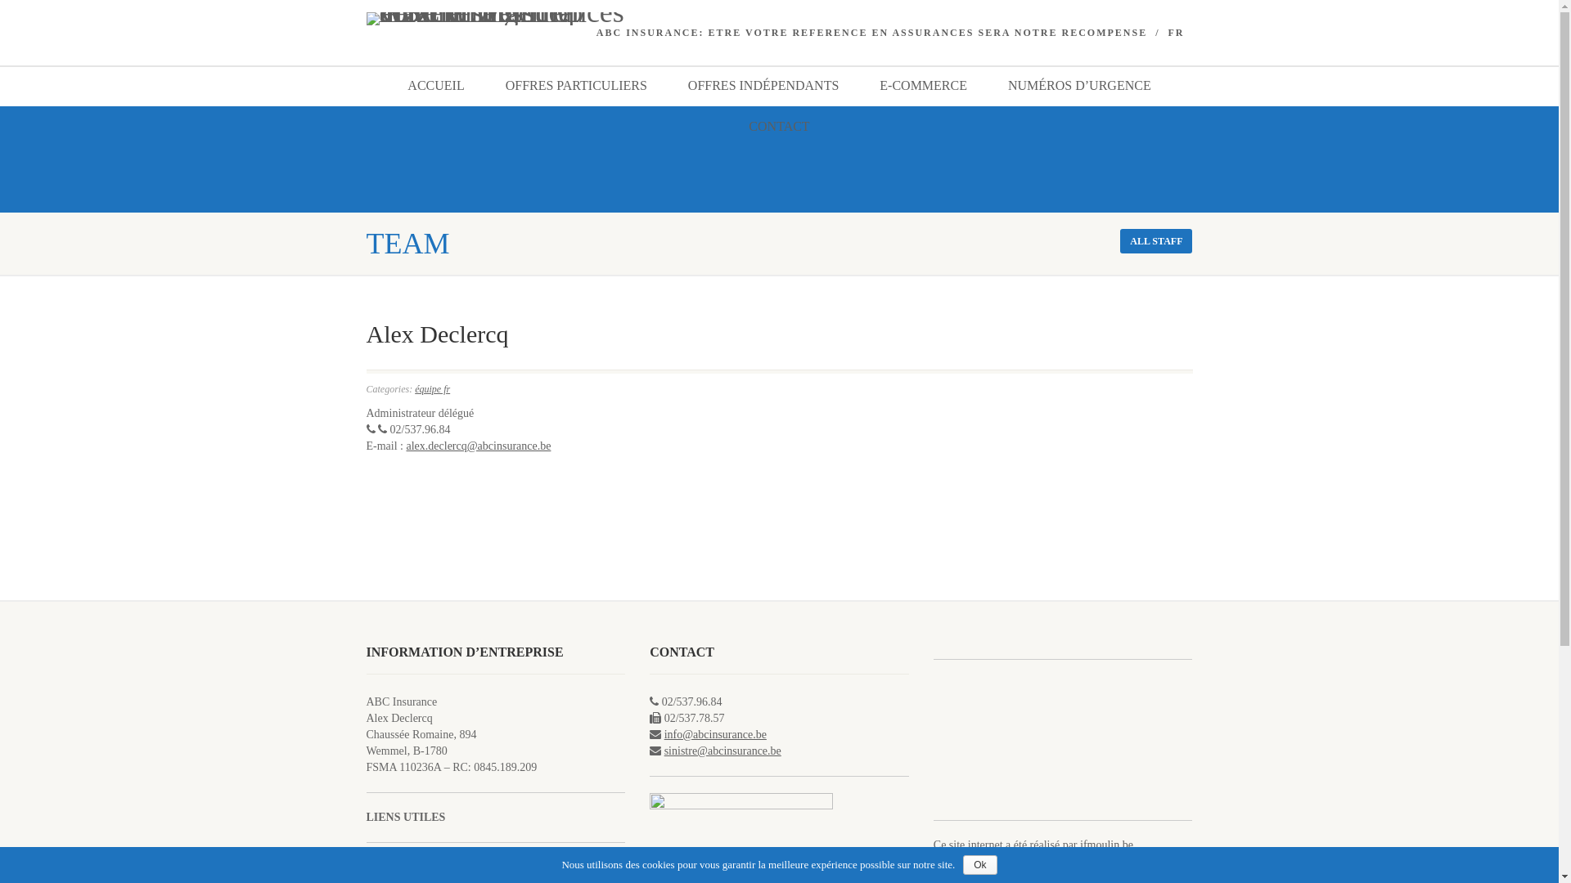 This screenshot has height=883, width=1571. I want to click on Ok, so click(980, 865).